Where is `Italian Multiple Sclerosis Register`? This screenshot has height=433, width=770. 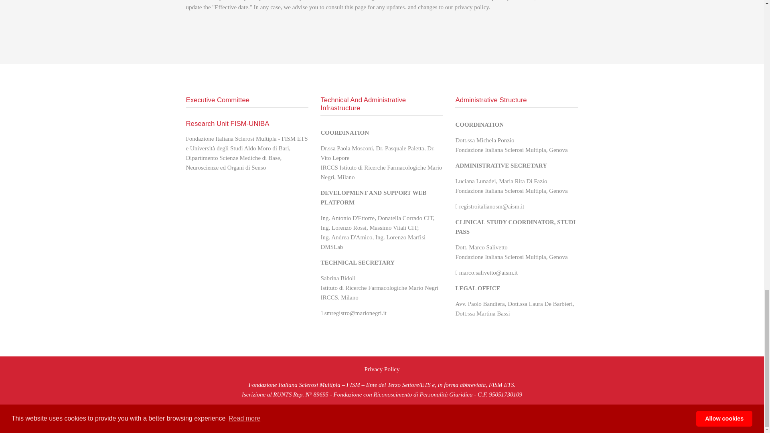
Italian Multiple Sclerosis Register is located at coordinates (329, 420).